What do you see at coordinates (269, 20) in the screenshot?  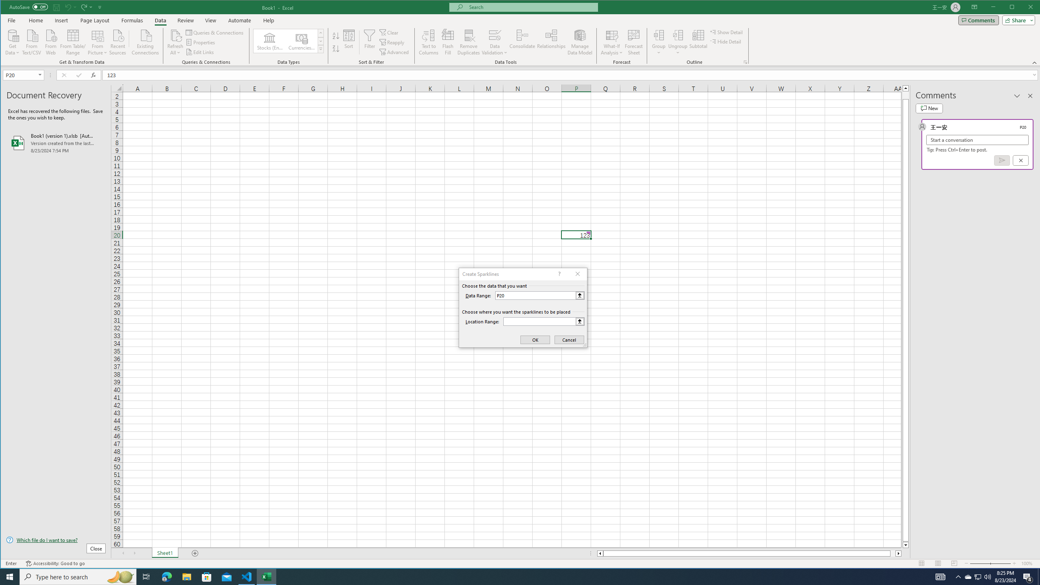 I see `Help` at bounding box center [269, 20].